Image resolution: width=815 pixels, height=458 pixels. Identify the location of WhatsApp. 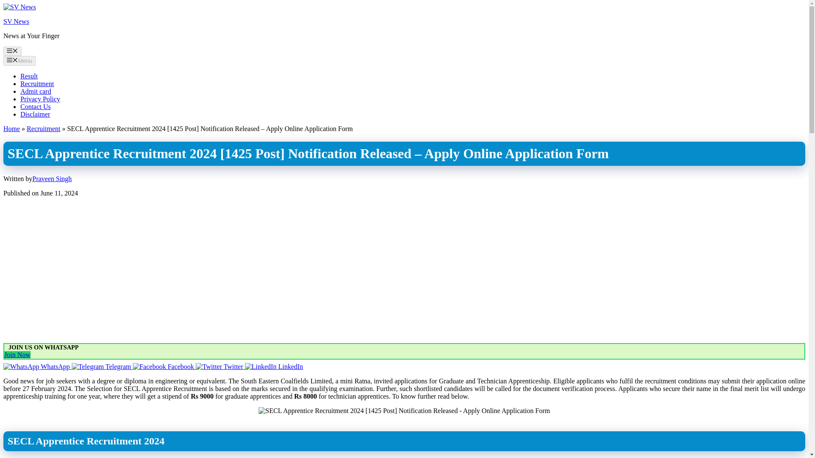
(37, 366).